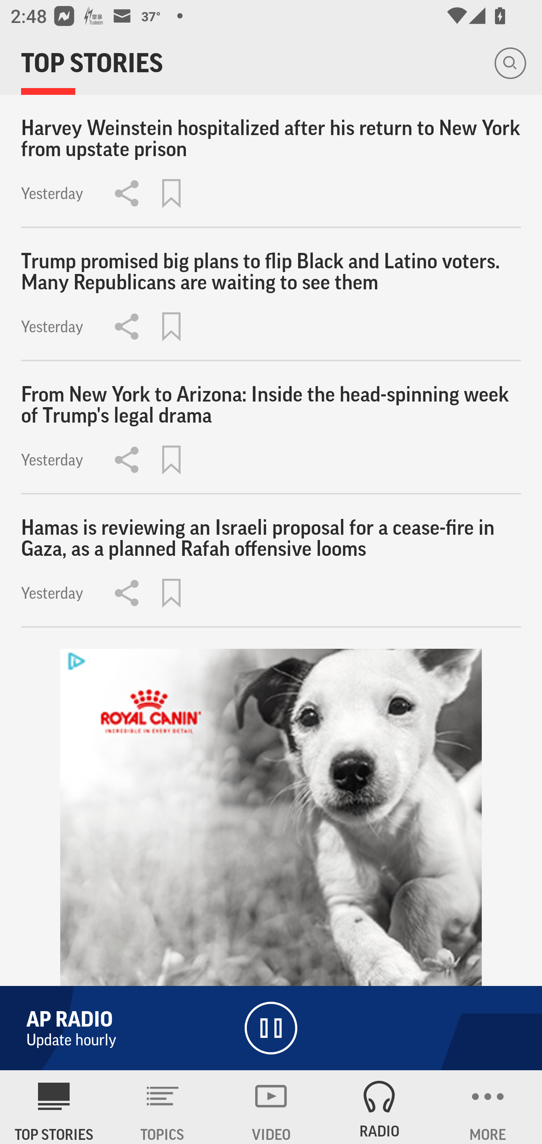 The width and height of the screenshot is (542, 1144). I want to click on AP RADIO Update hourly, so click(271, 1028).